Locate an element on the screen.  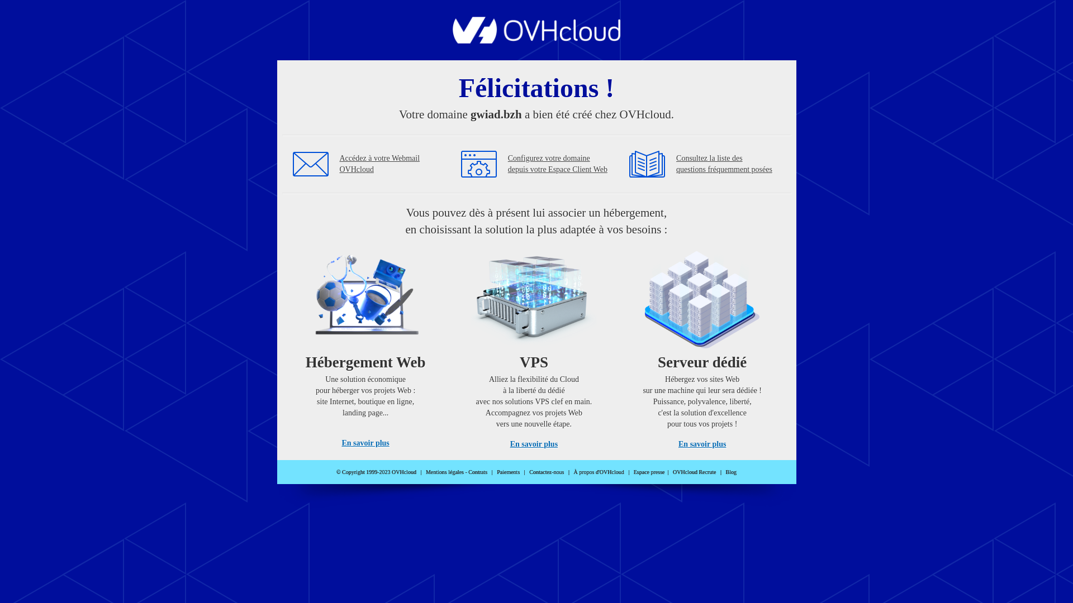
Paiements is located at coordinates (509, 472).